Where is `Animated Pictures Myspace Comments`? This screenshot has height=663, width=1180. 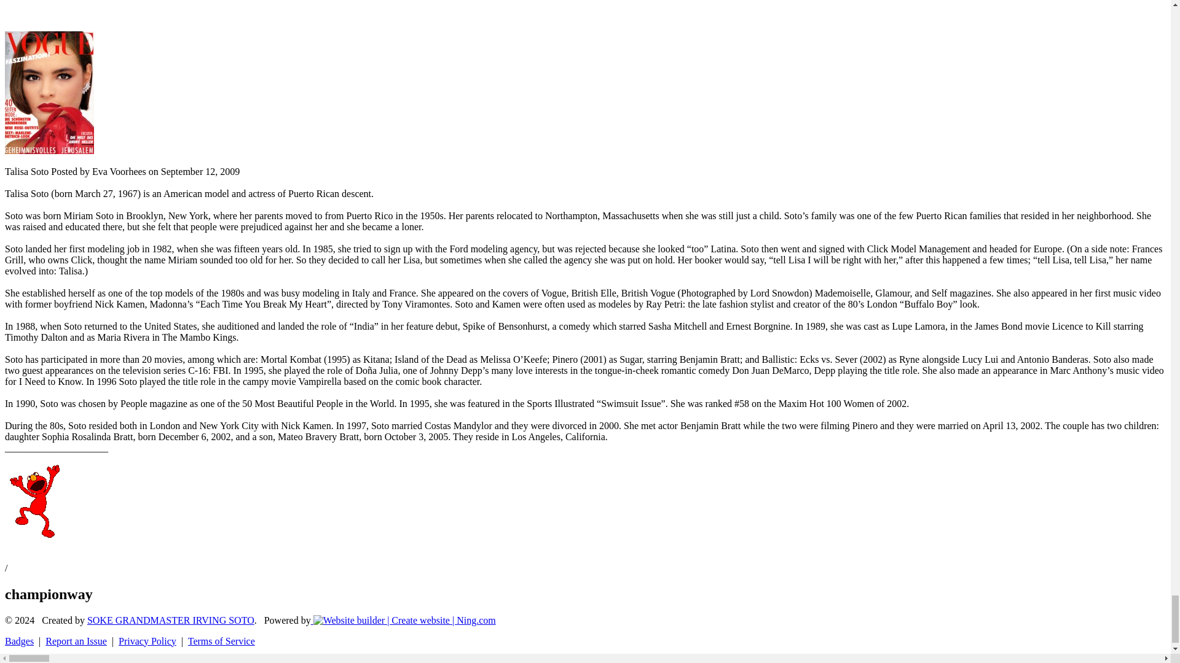
Animated Pictures Myspace Comments is located at coordinates (32, 535).